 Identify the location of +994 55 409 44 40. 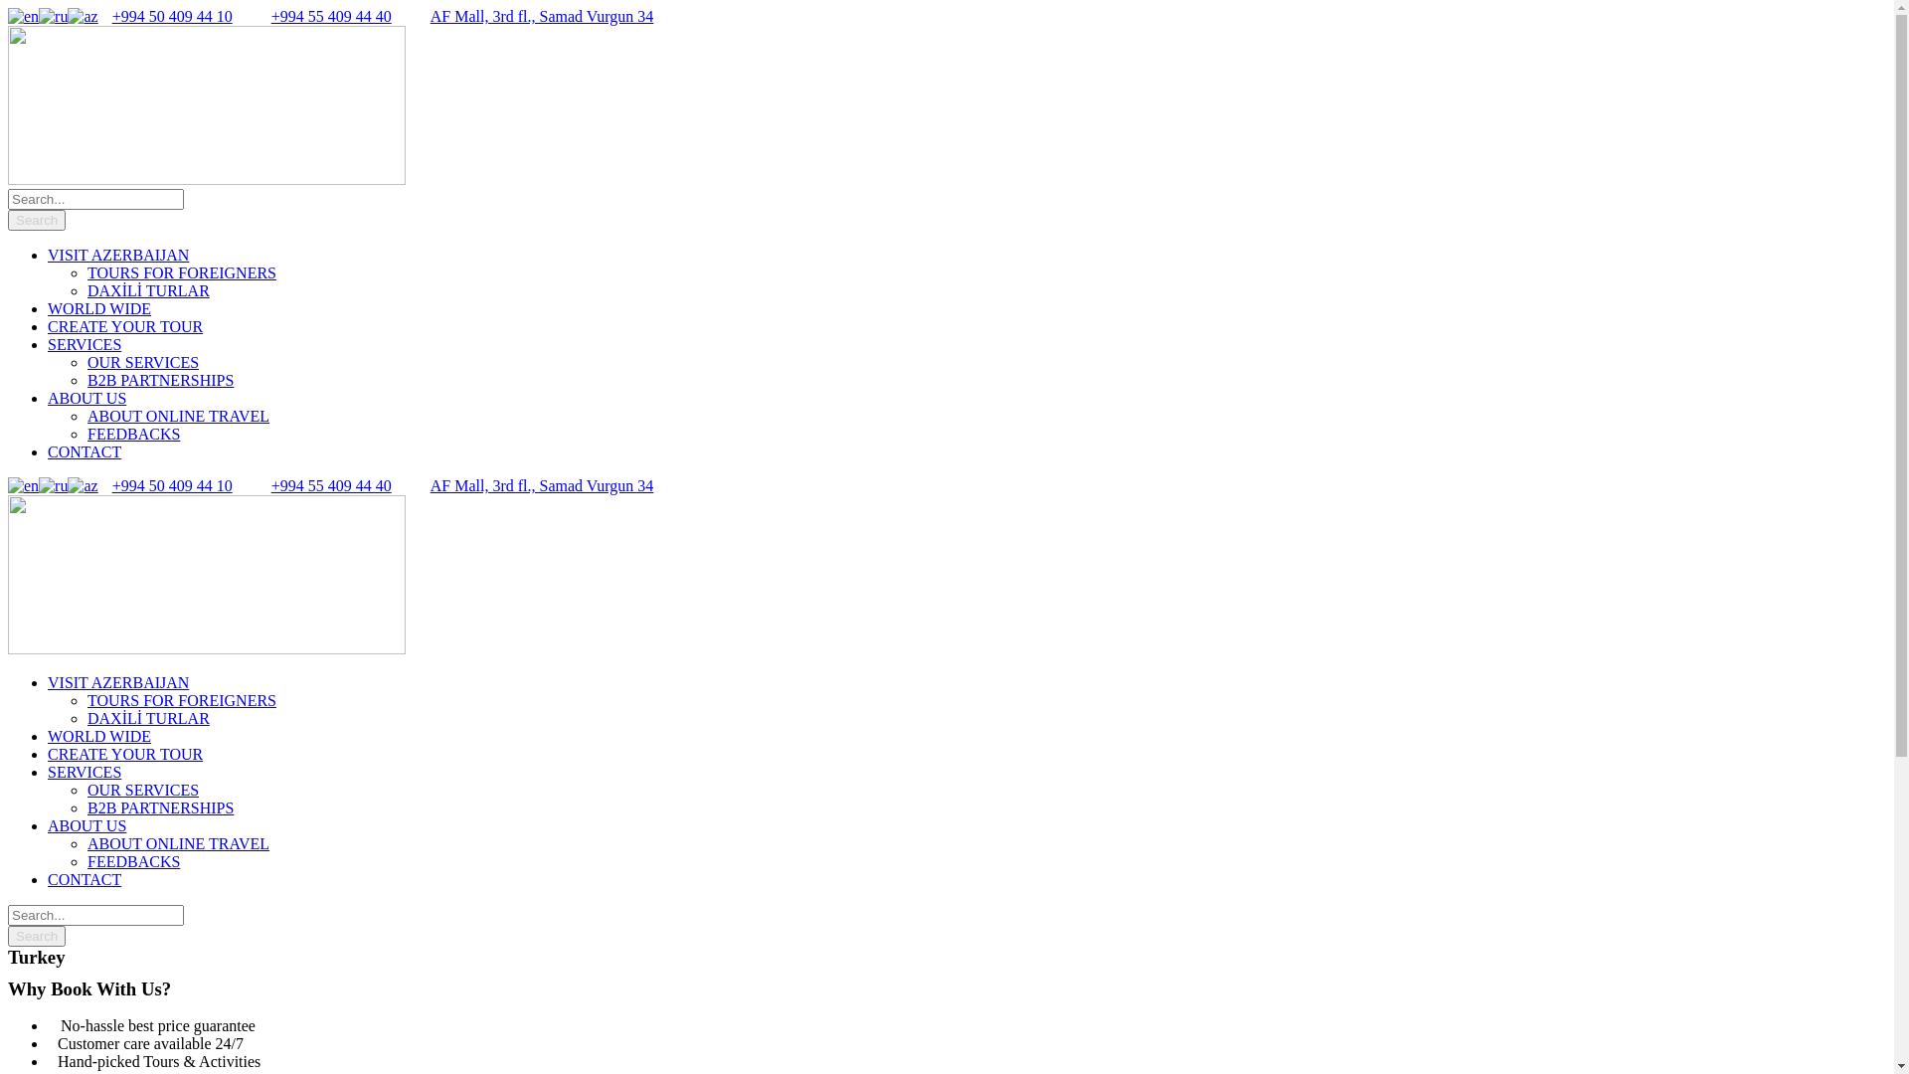
(332, 485).